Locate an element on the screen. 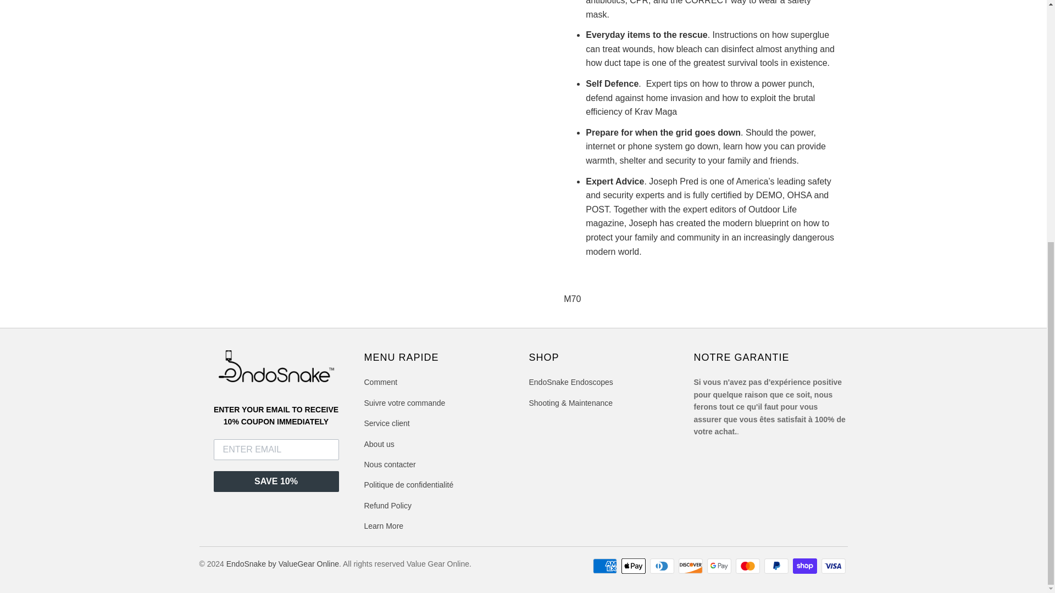  Mastercard is located at coordinates (748, 566).